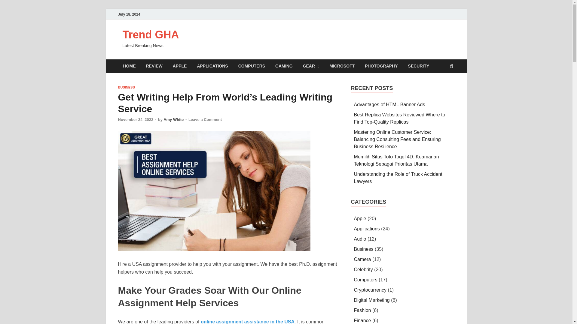  What do you see at coordinates (342, 66) in the screenshot?
I see `MICROSOFT` at bounding box center [342, 66].